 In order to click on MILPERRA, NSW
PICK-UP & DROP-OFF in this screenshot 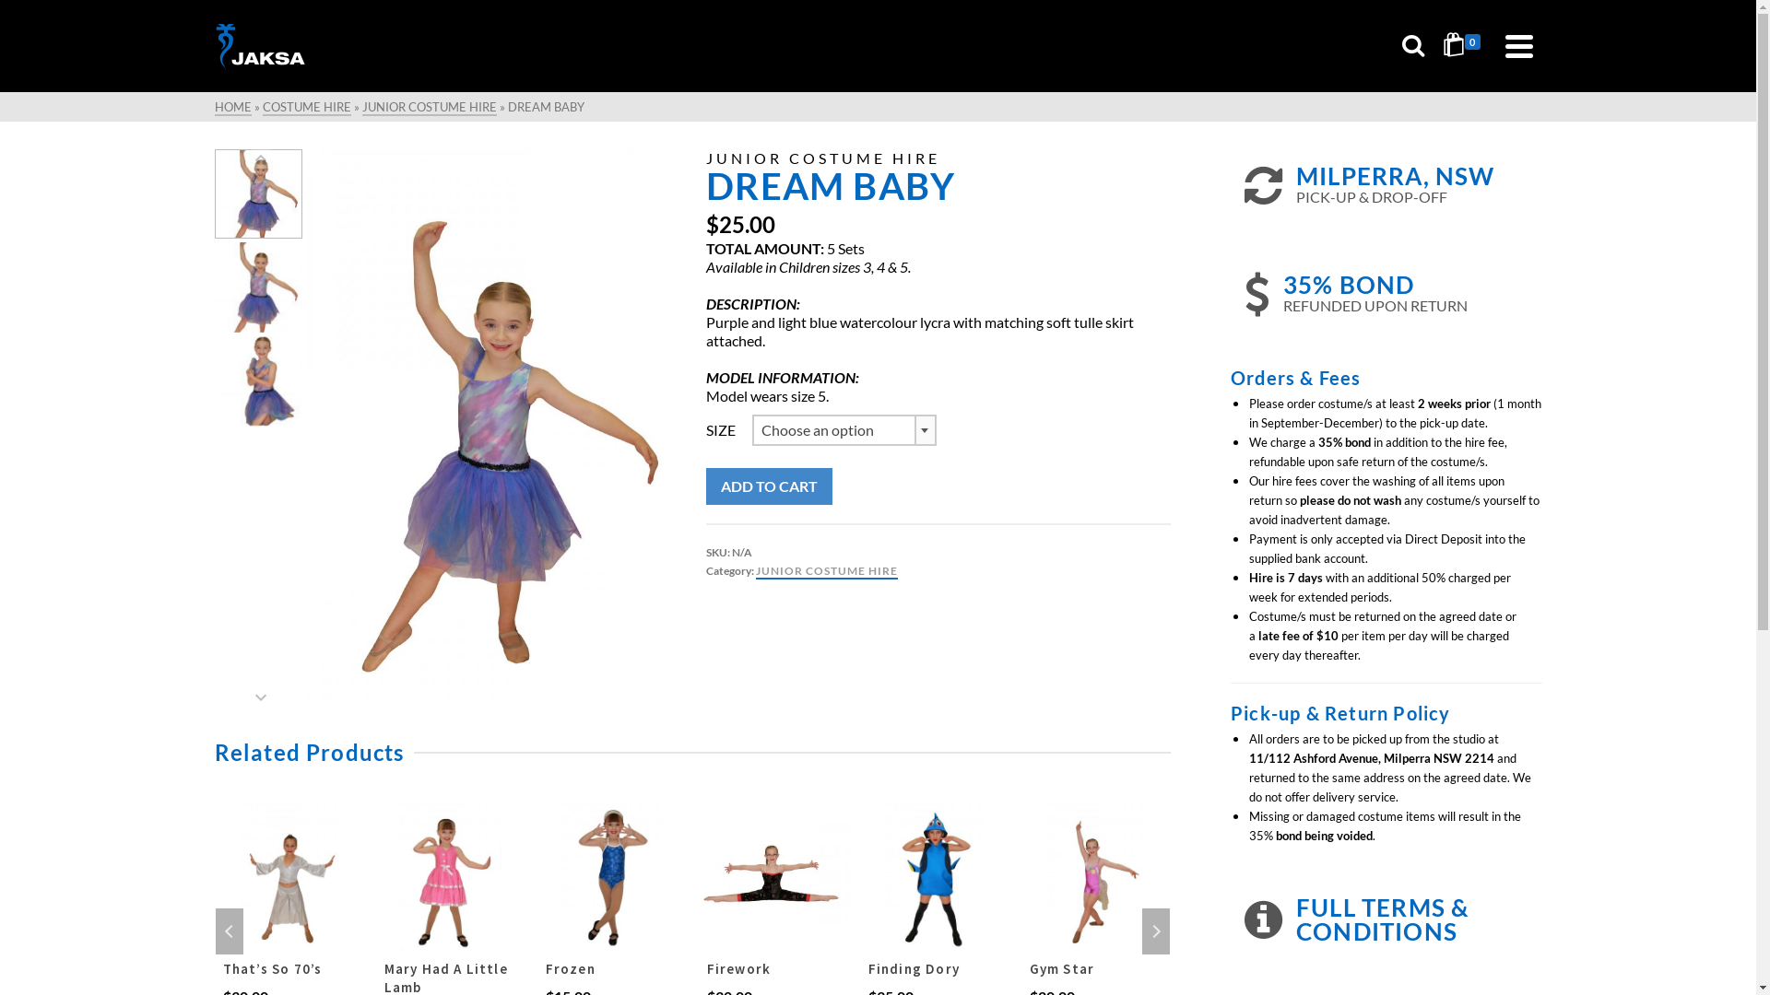, I will do `click(1386, 185)`.